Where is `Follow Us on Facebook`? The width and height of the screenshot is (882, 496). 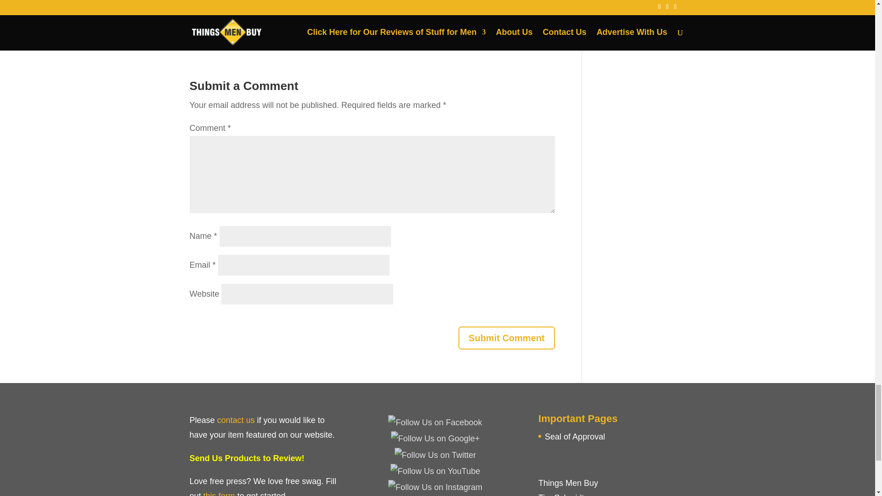 Follow Us on Facebook is located at coordinates (435, 423).